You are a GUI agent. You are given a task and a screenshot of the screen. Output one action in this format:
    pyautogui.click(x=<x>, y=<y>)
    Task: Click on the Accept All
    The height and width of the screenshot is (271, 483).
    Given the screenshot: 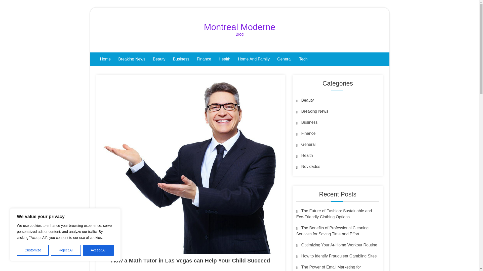 What is the action you would take?
    pyautogui.click(x=99, y=250)
    